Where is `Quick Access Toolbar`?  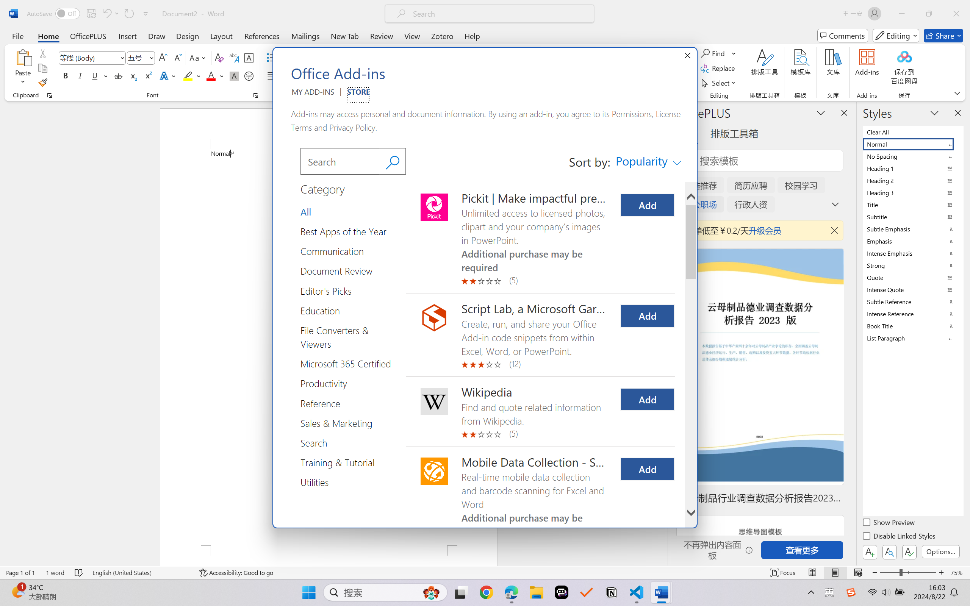 Quick Access Toolbar is located at coordinates (89, 14).